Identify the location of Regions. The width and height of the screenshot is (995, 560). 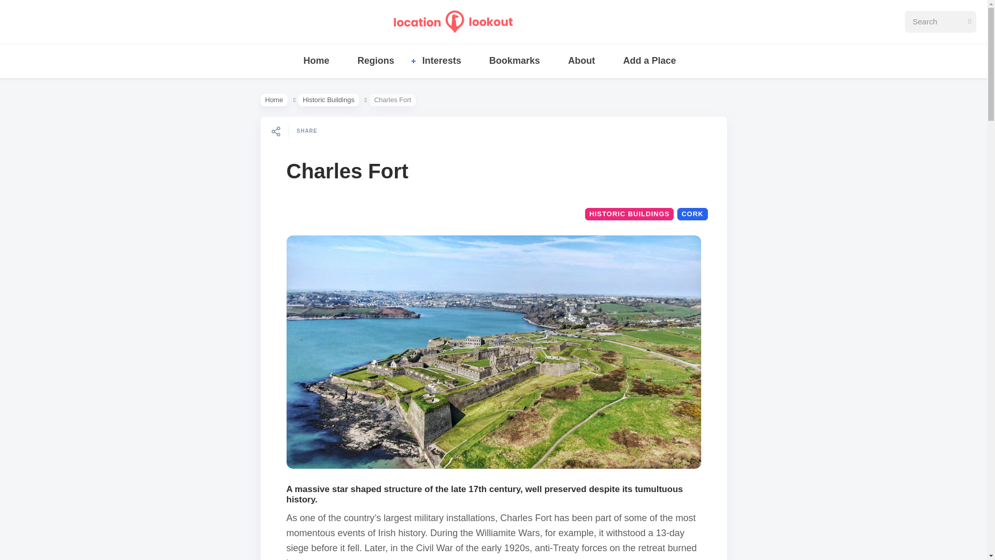
(376, 61).